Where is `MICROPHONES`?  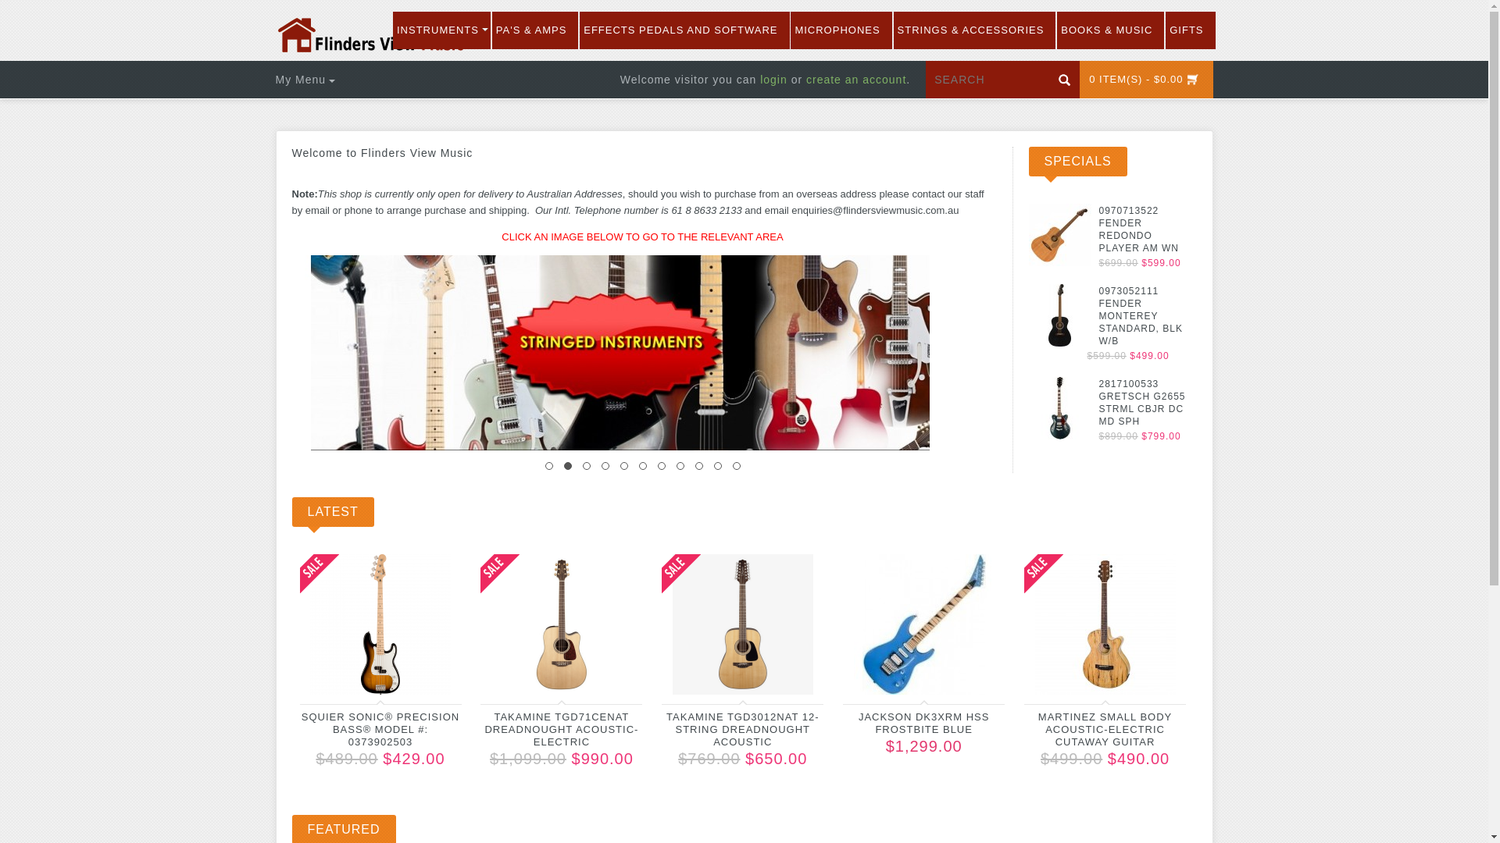
MICROPHONES is located at coordinates (841, 30).